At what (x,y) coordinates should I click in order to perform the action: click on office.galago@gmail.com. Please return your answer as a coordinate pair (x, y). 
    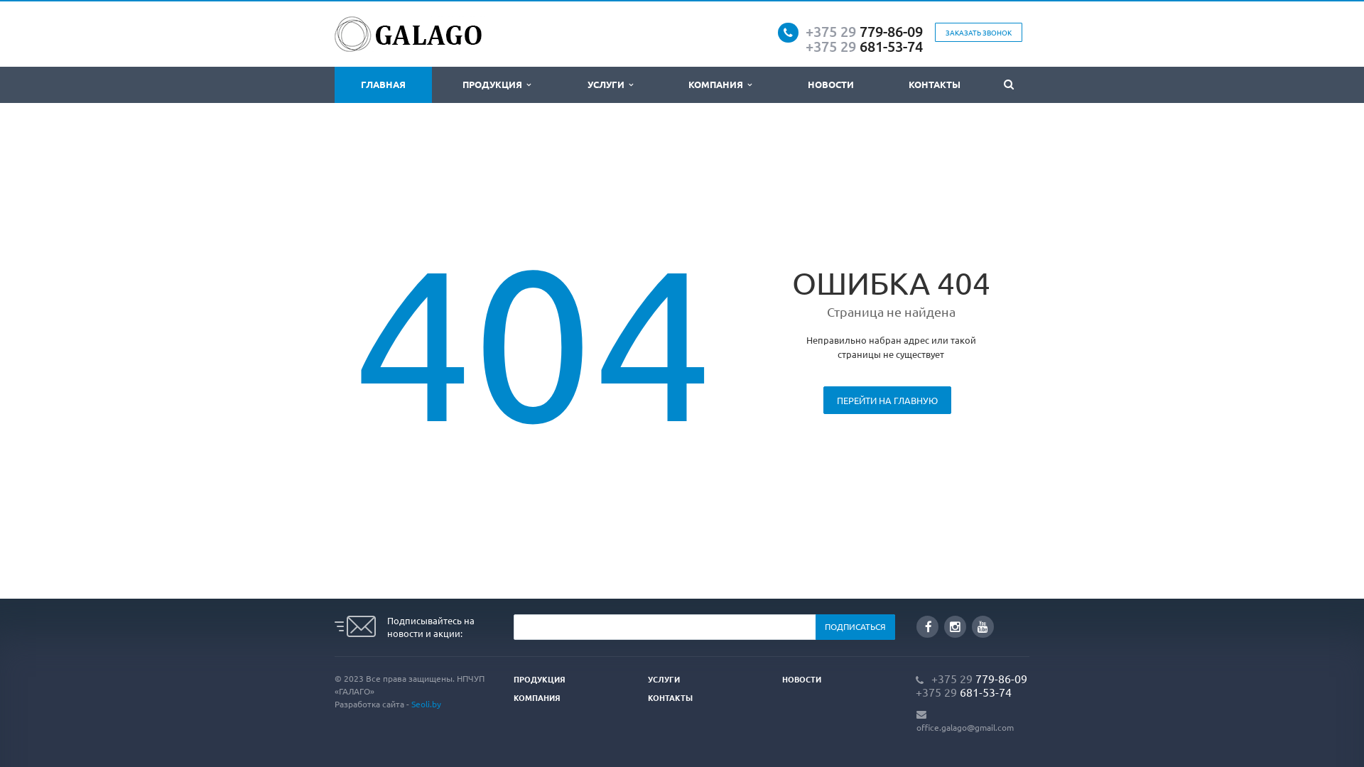
    Looking at the image, I should click on (965, 727).